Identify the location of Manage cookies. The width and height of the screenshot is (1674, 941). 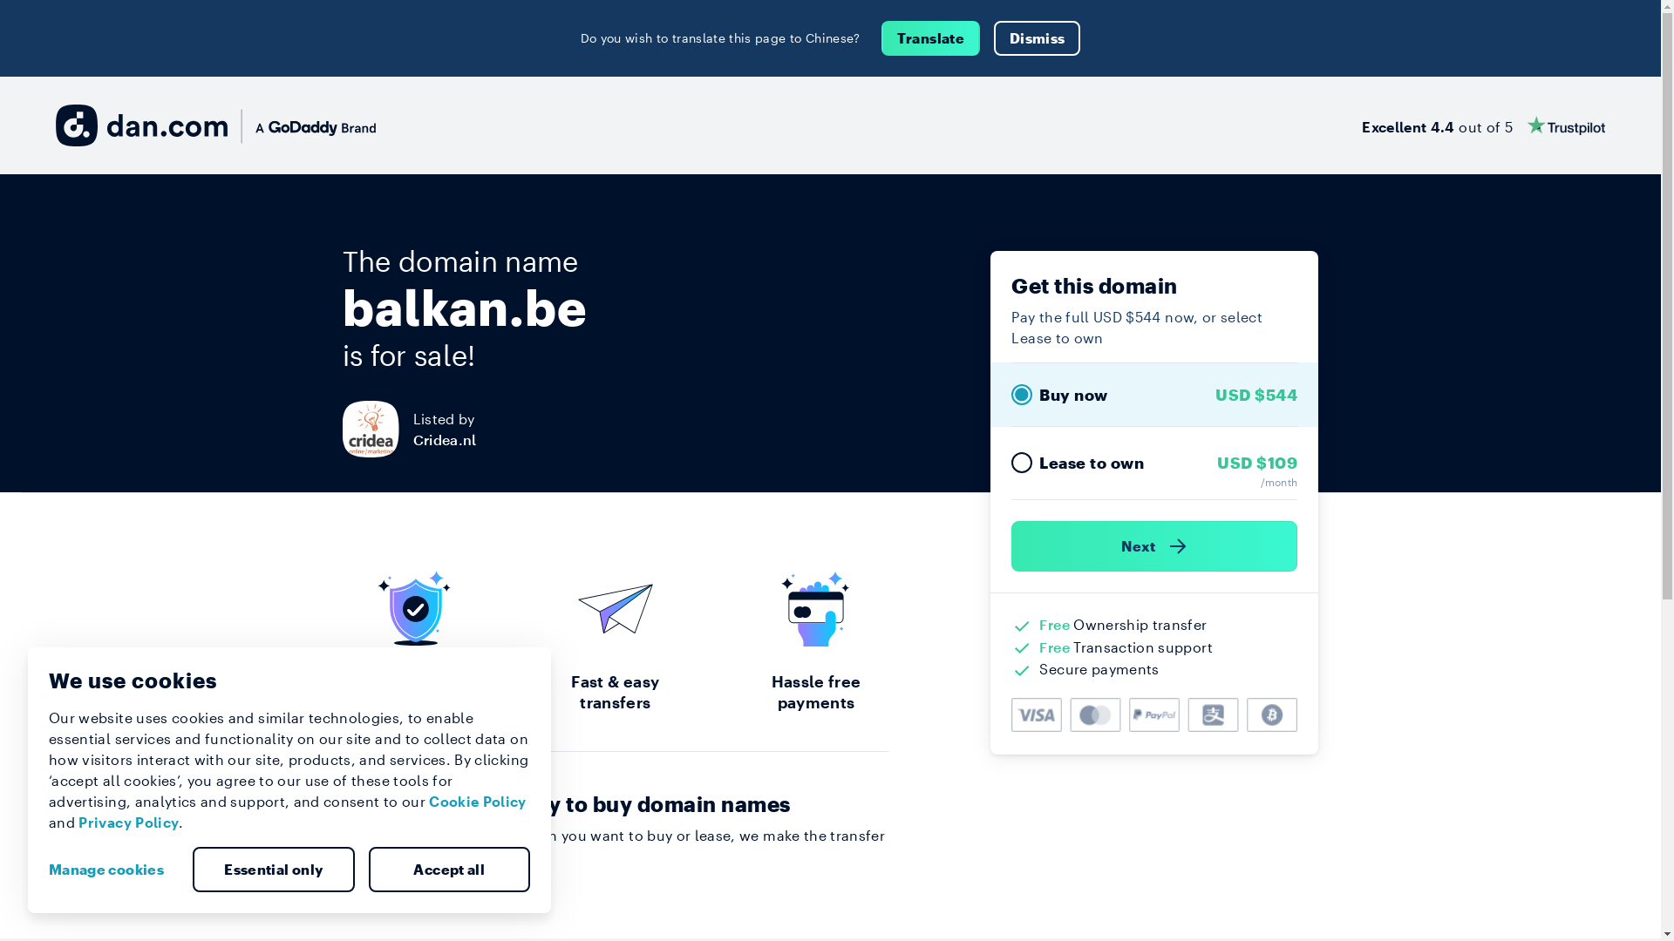
(113, 870).